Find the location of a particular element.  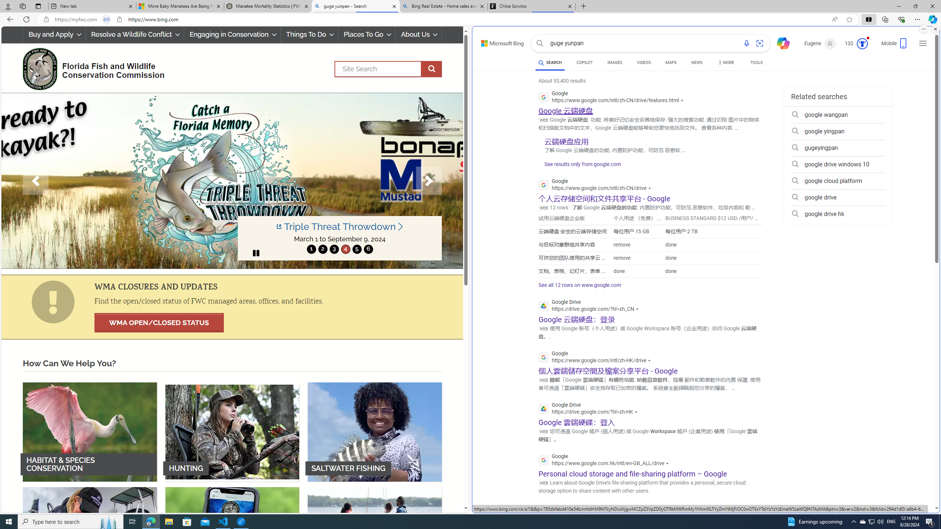

Close tab is located at coordinates (570, 6).